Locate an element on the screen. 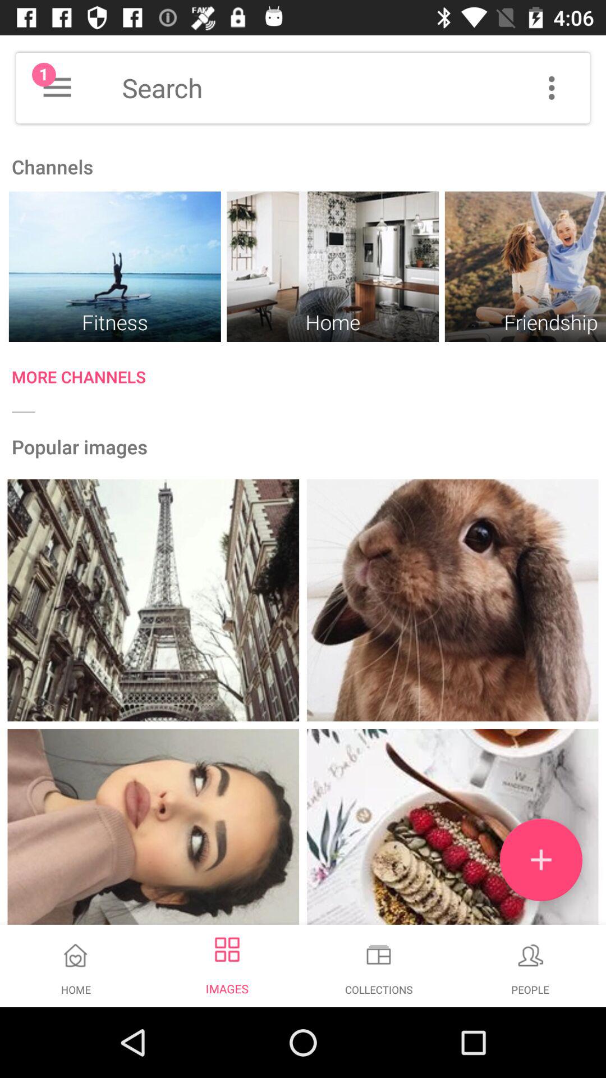 Image resolution: width=606 pixels, height=1078 pixels. click on group icon above people is located at coordinates (530, 954).